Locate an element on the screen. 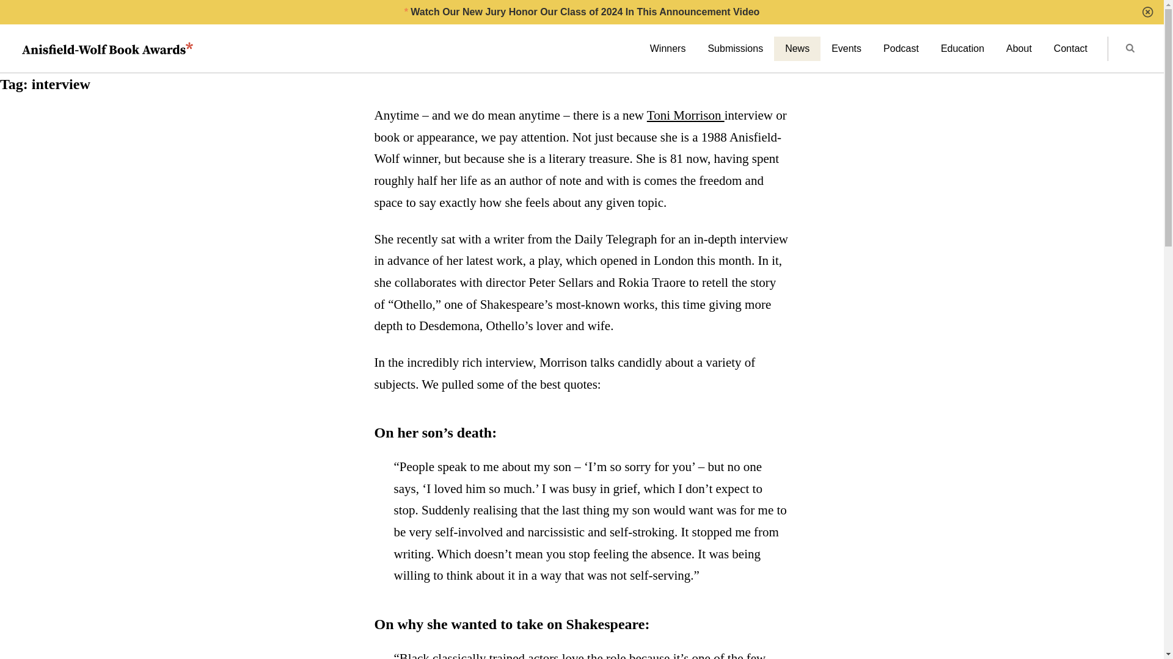  Activate search form is located at coordinates (1129, 49).